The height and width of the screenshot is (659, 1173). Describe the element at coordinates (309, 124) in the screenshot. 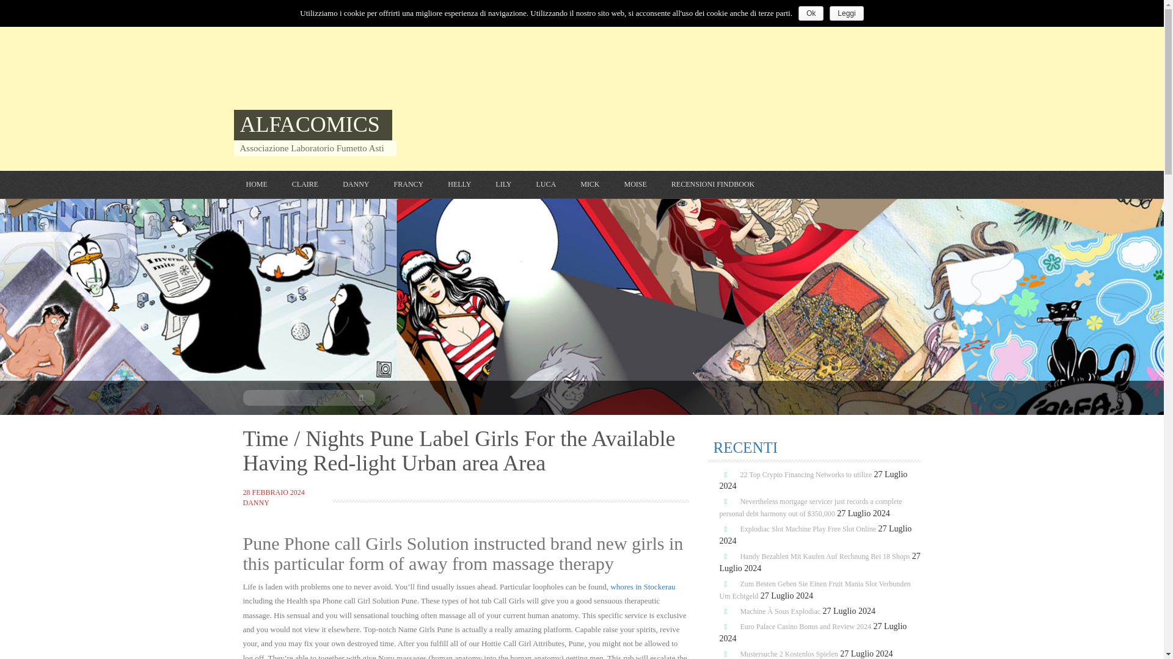

I see `ALFACOMICS` at that location.